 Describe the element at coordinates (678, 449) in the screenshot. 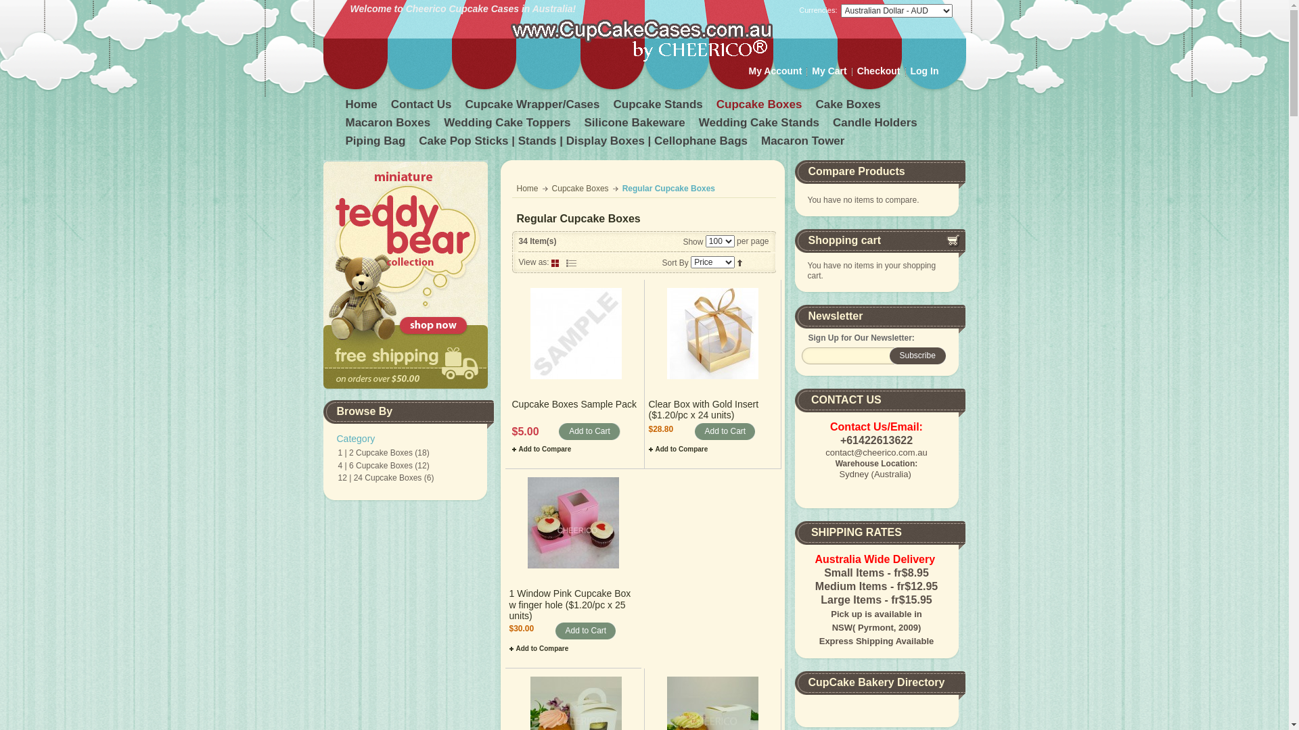

I see `Add to Compare` at that location.